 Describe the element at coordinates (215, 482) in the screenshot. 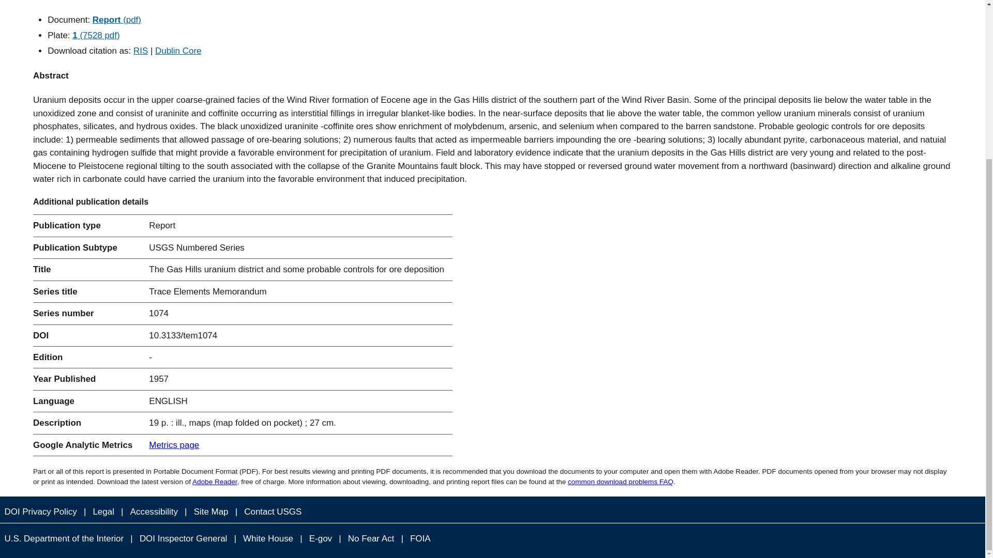

I see `Adobe Reader` at that location.